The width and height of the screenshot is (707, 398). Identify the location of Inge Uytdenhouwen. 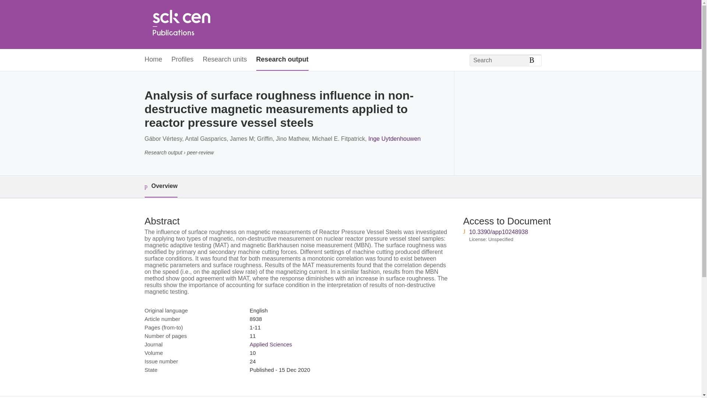
(394, 139).